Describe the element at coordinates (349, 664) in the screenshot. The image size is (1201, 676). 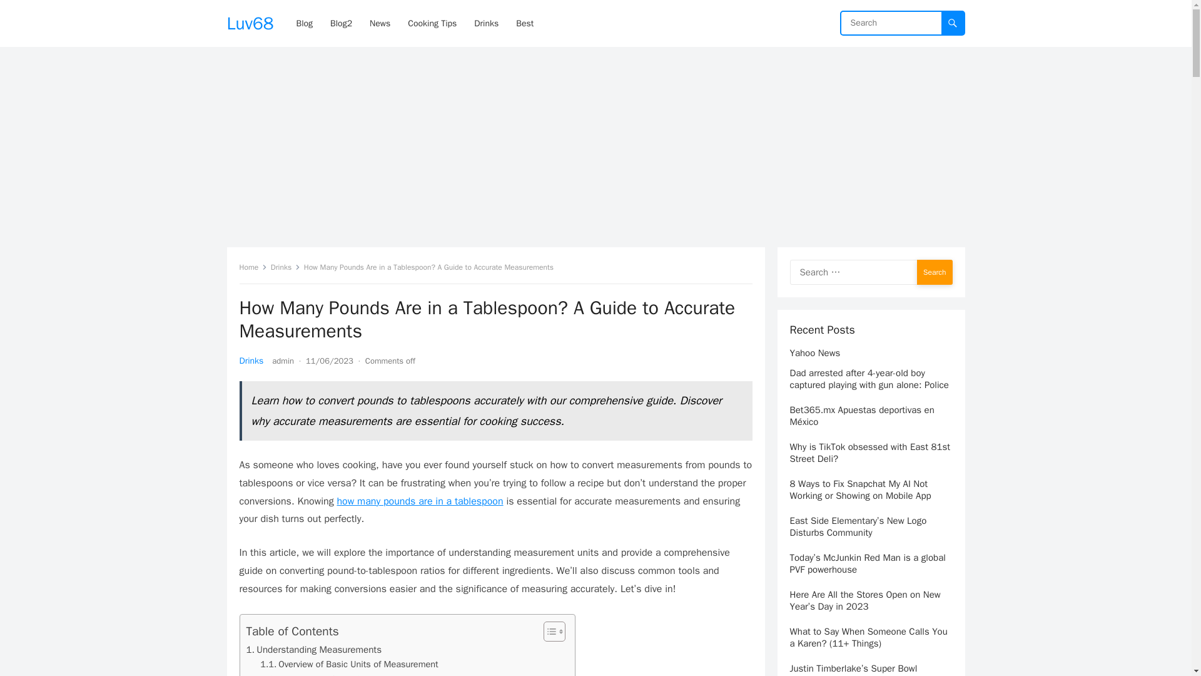
I see `Overview of Basic Units of Measurement` at that location.